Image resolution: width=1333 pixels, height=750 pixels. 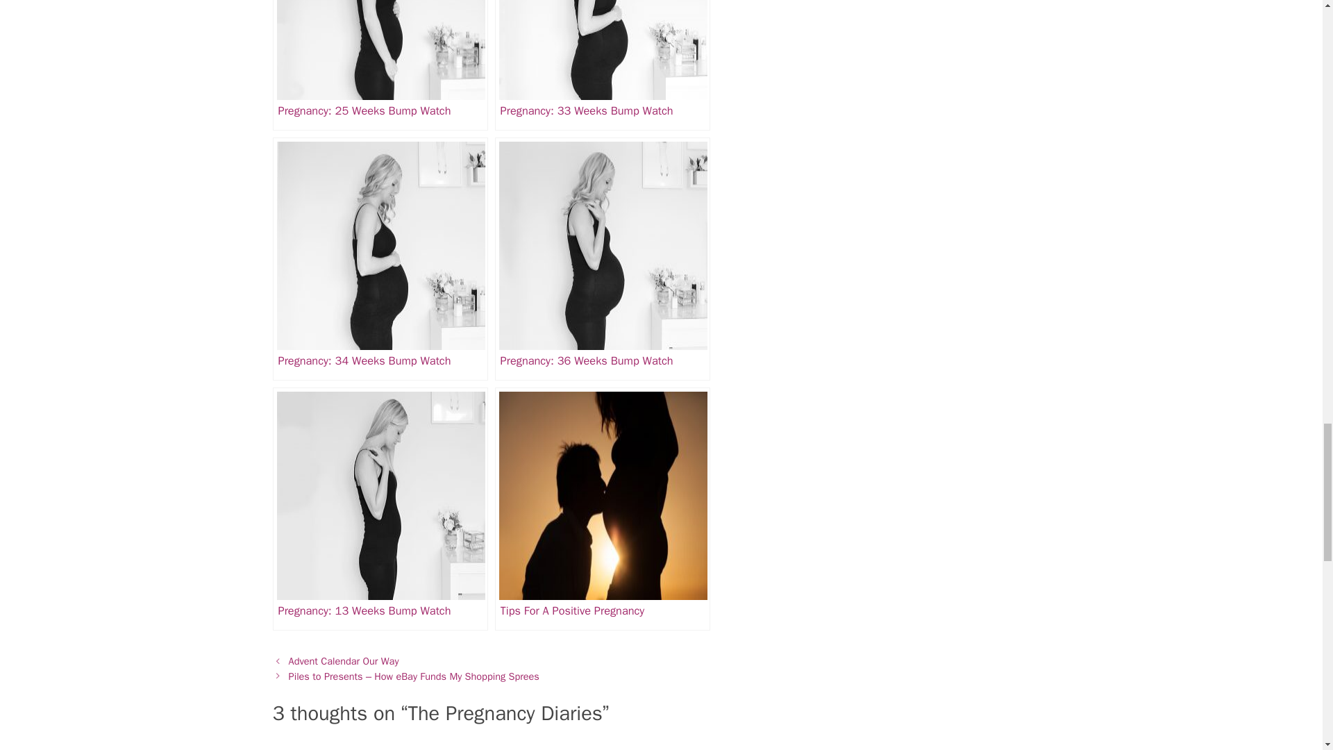 What do you see at coordinates (344, 661) in the screenshot?
I see `Advent Calendar Our Way` at bounding box center [344, 661].